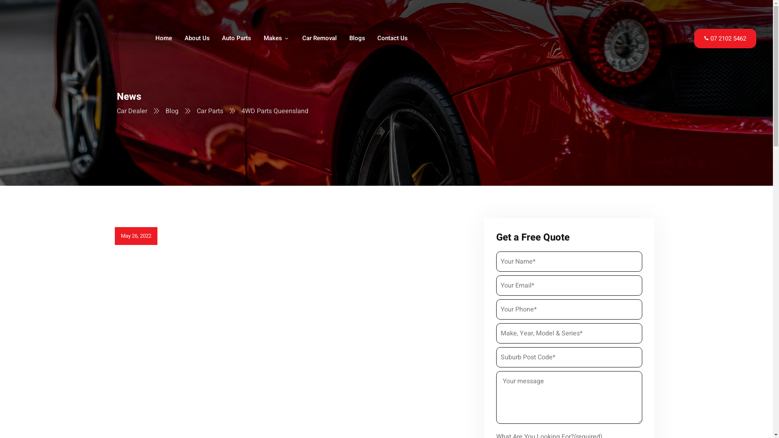 The height and width of the screenshot is (438, 779). Describe the element at coordinates (277, 39) in the screenshot. I see `Makes` at that location.